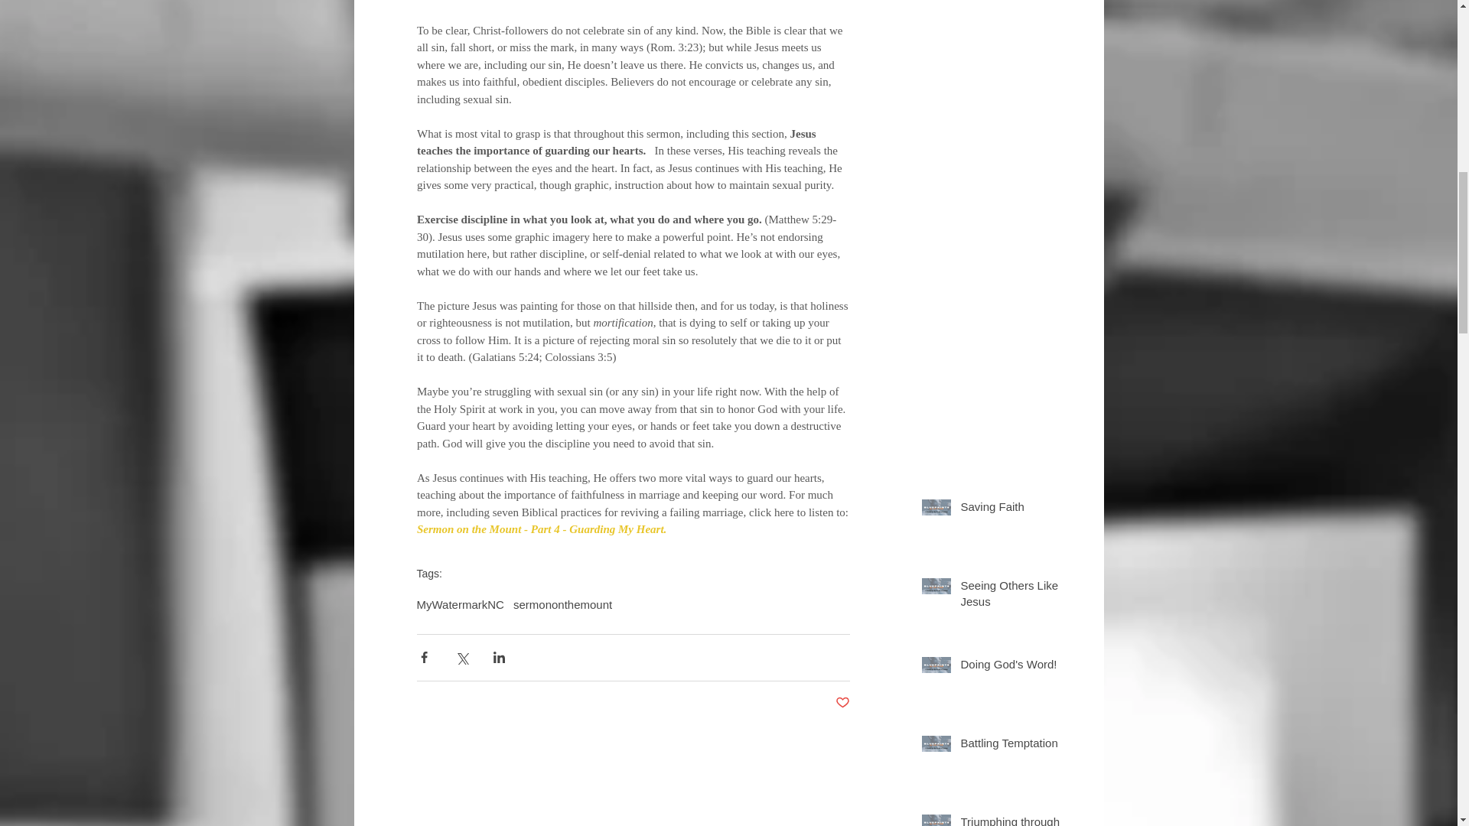 The height and width of the screenshot is (826, 1469). I want to click on sermononthemount, so click(562, 604).